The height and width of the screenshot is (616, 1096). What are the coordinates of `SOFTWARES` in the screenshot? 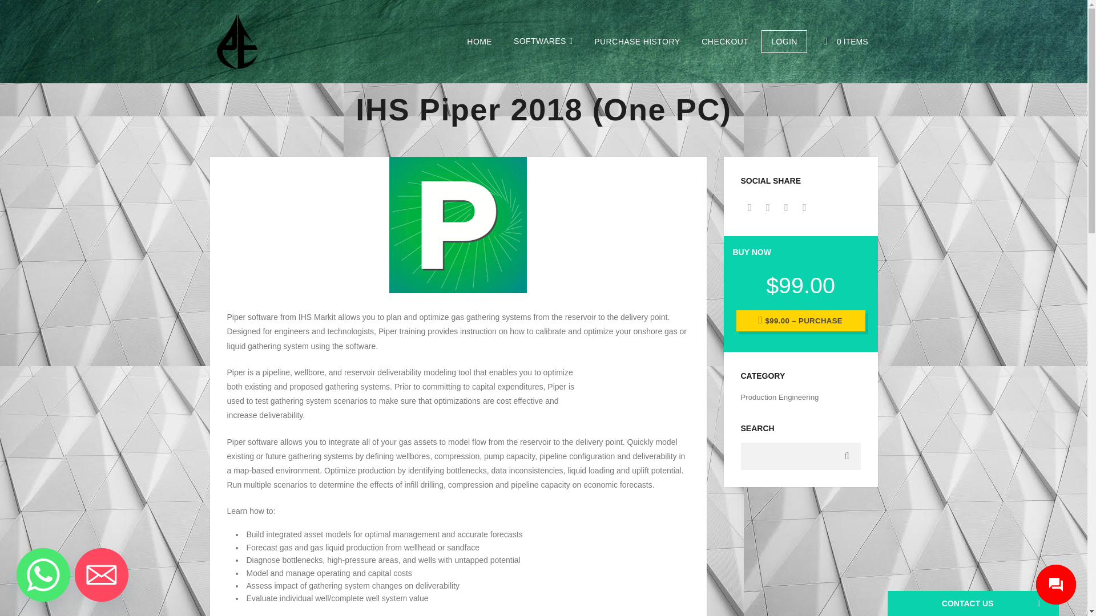 It's located at (543, 41).